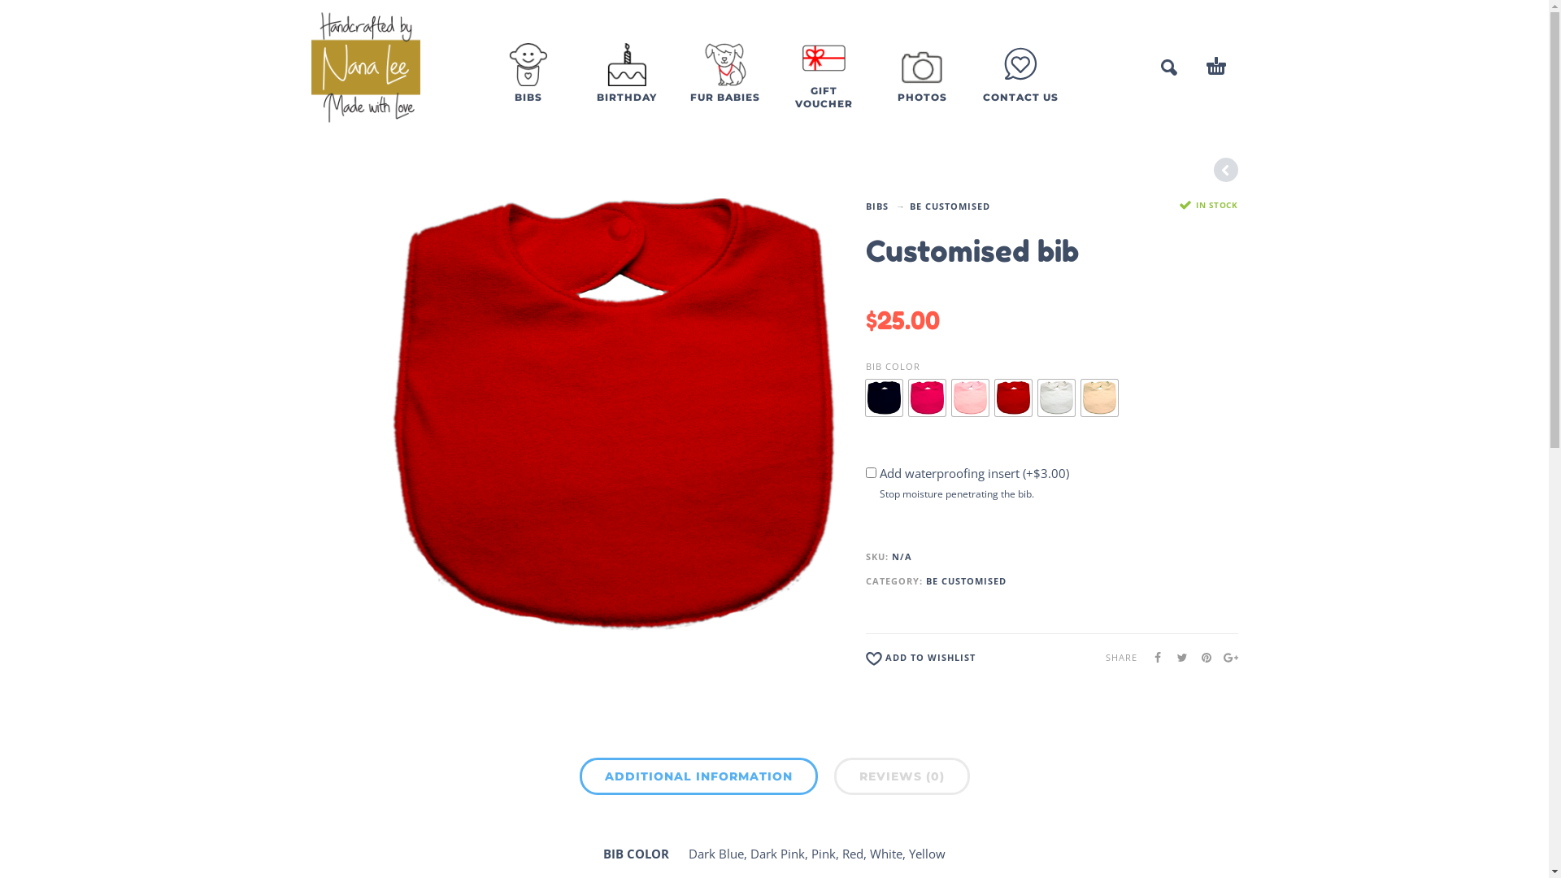  Describe the element at coordinates (1099, 398) in the screenshot. I see `Yellow` at that location.